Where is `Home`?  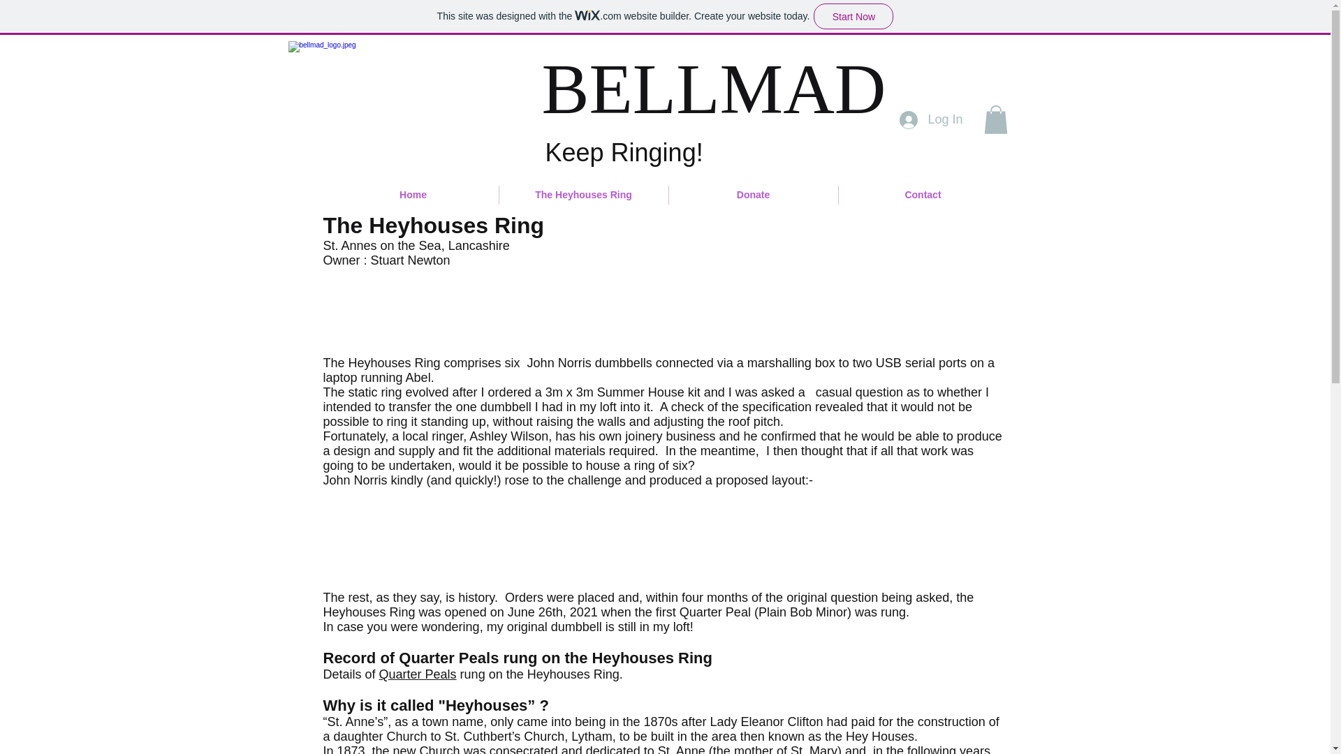 Home is located at coordinates (413, 194).